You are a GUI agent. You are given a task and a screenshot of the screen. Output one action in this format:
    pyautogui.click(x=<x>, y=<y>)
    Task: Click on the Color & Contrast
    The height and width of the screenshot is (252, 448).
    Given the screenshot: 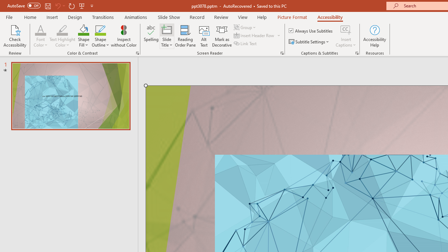 What is the action you would take?
    pyautogui.click(x=137, y=53)
    